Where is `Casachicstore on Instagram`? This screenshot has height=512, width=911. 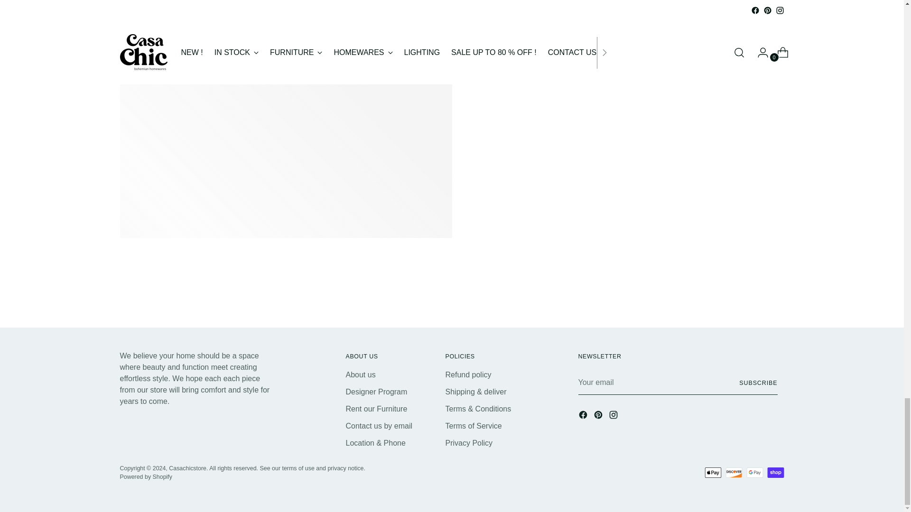
Casachicstore on Instagram is located at coordinates (614, 416).